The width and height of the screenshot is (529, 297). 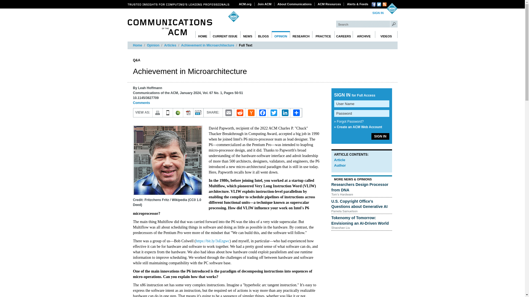 What do you see at coordinates (301, 35) in the screenshot?
I see `RESEARCH` at bounding box center [301, 35].